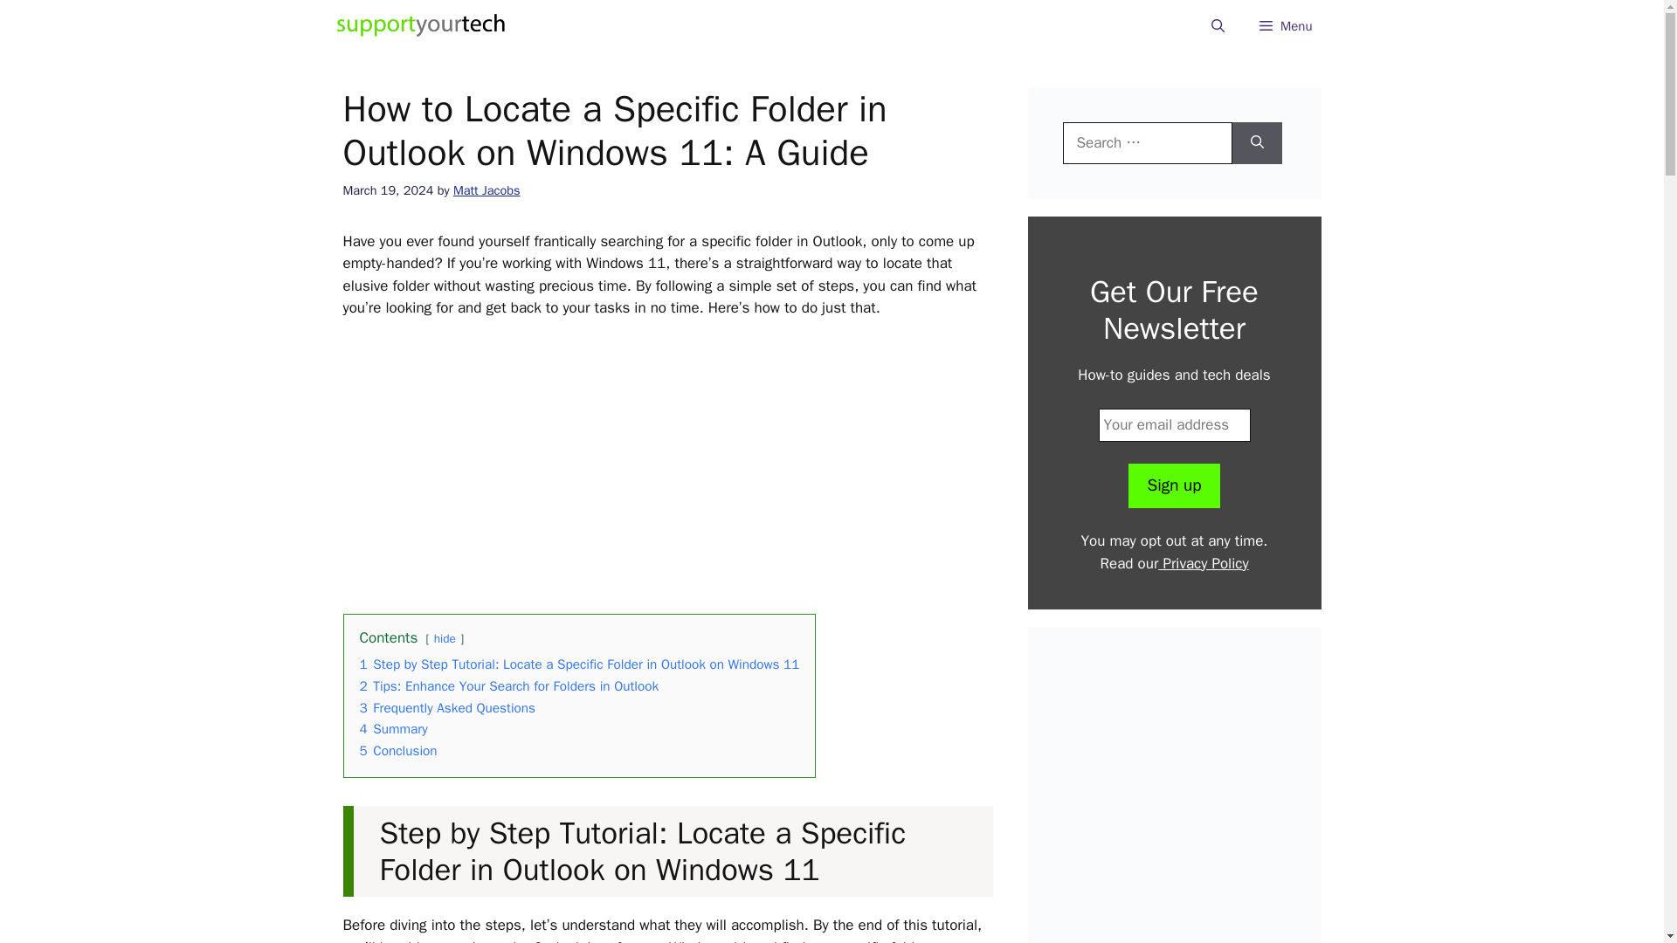  What do you see at coordinates (486, 190) in the screenshot?
I see `Matt Jacobs` at bounding box center [486, 190].